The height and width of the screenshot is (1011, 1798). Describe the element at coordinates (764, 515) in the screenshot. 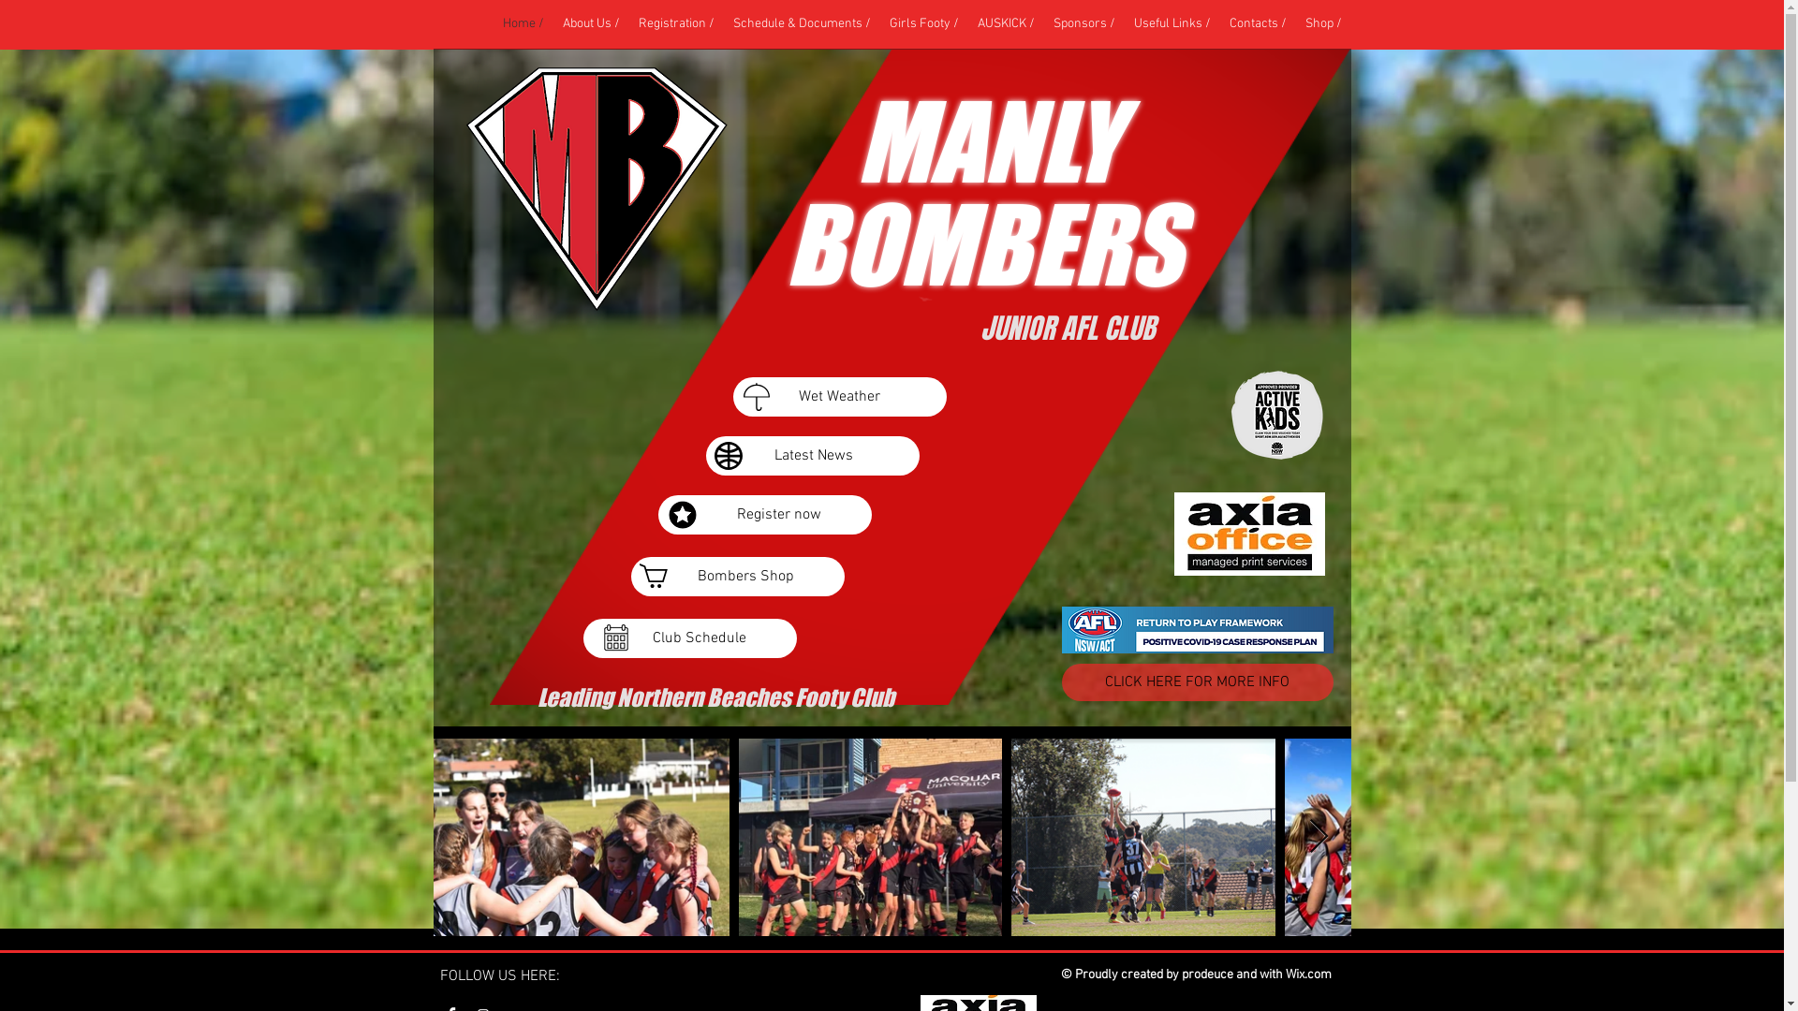

I see `Register now` at that location.